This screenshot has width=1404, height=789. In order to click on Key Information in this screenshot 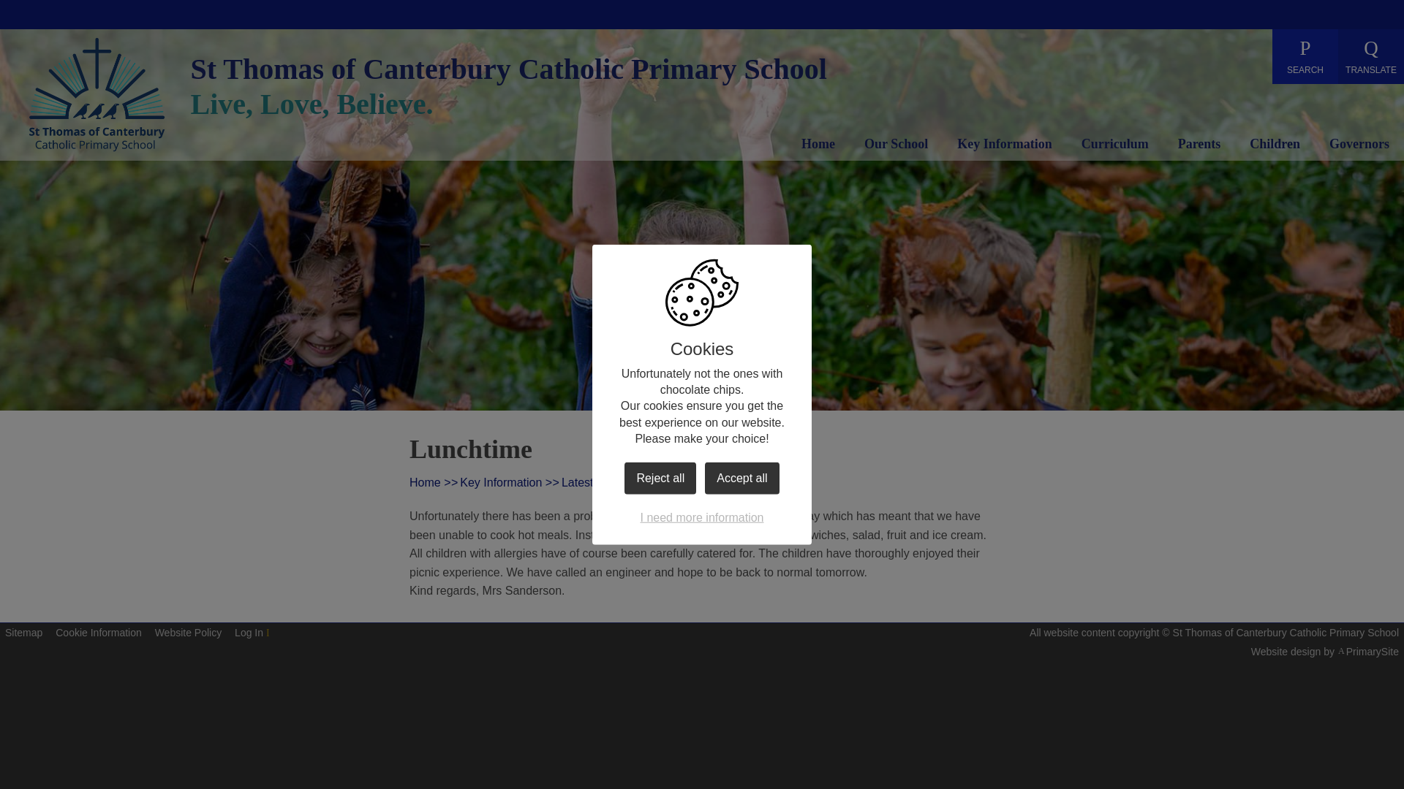, I will do `click(1005, 147)`.